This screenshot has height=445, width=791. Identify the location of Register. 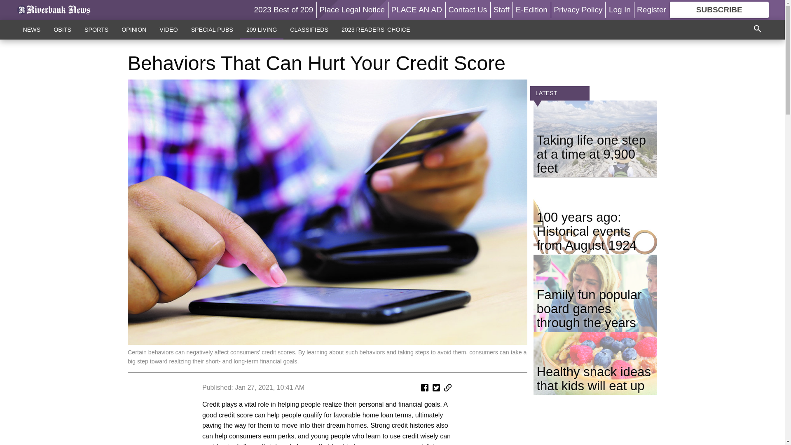
(651, 9).